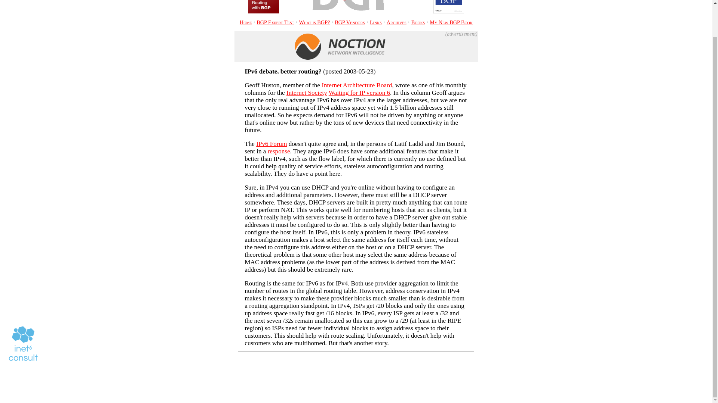 Image resolution: width=718 pixels, height=403 pixels. Describe the element at coordinates (314, 22) in the screenshot. I see `What is BGP?` at that location.